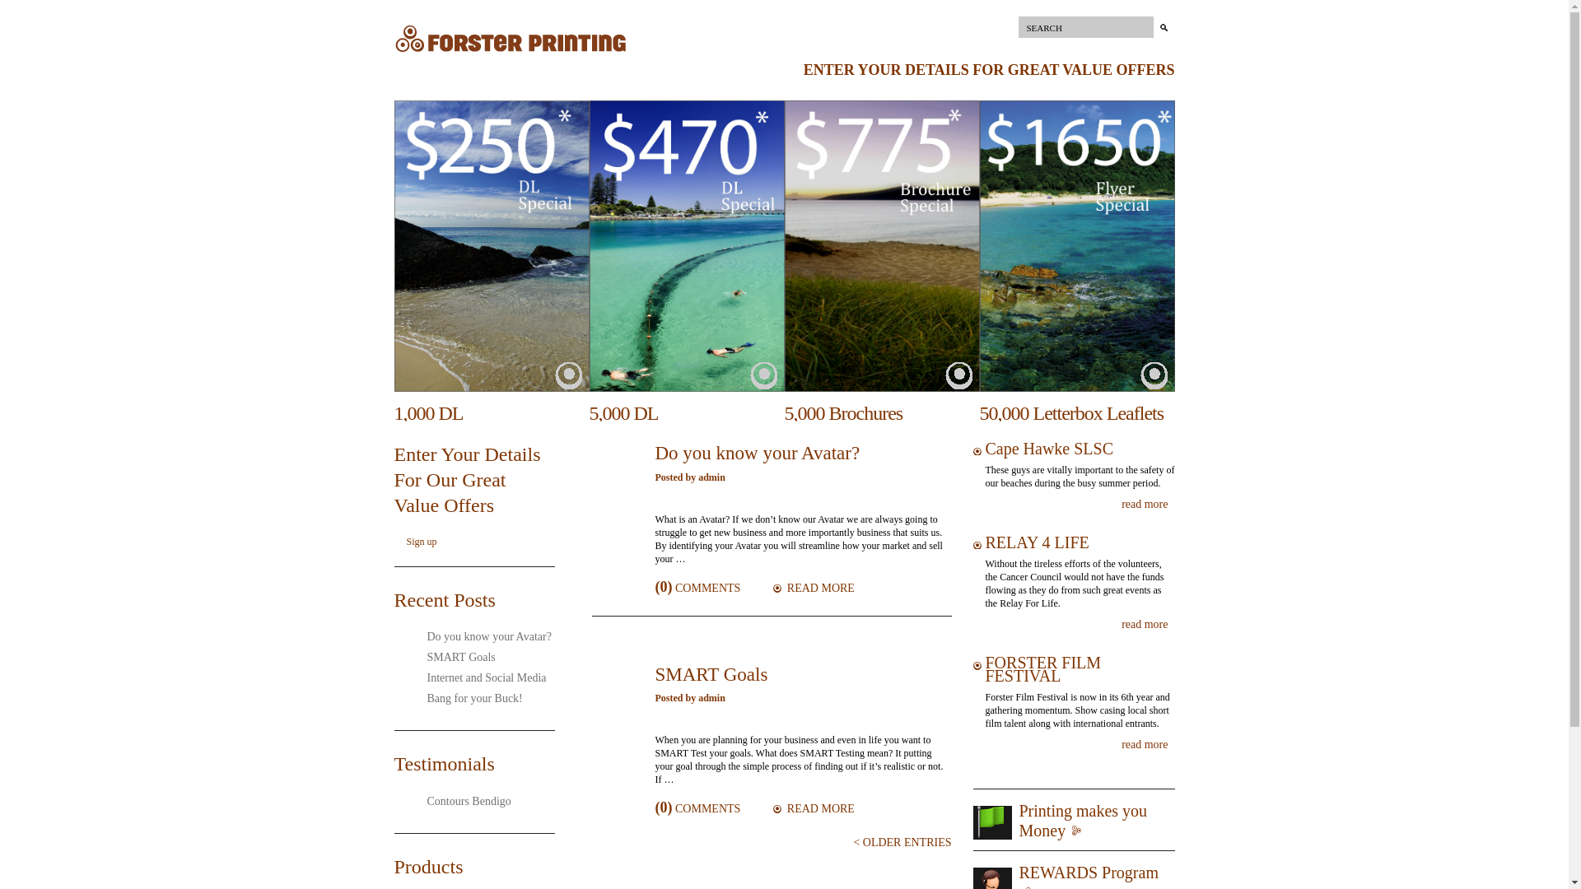  What do you see at coordinates (469, 698) in the screenshot?
I see `Bang for your Buck!` at bounding box center [469, 698].